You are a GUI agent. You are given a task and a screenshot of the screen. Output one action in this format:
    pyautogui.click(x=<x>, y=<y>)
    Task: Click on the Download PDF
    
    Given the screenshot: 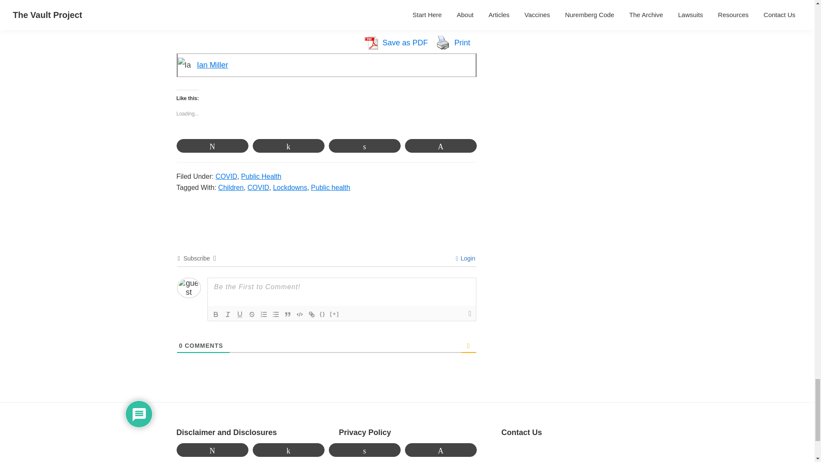 What is the action you would take?
    pyautogui.click(x=371, y=42)
    